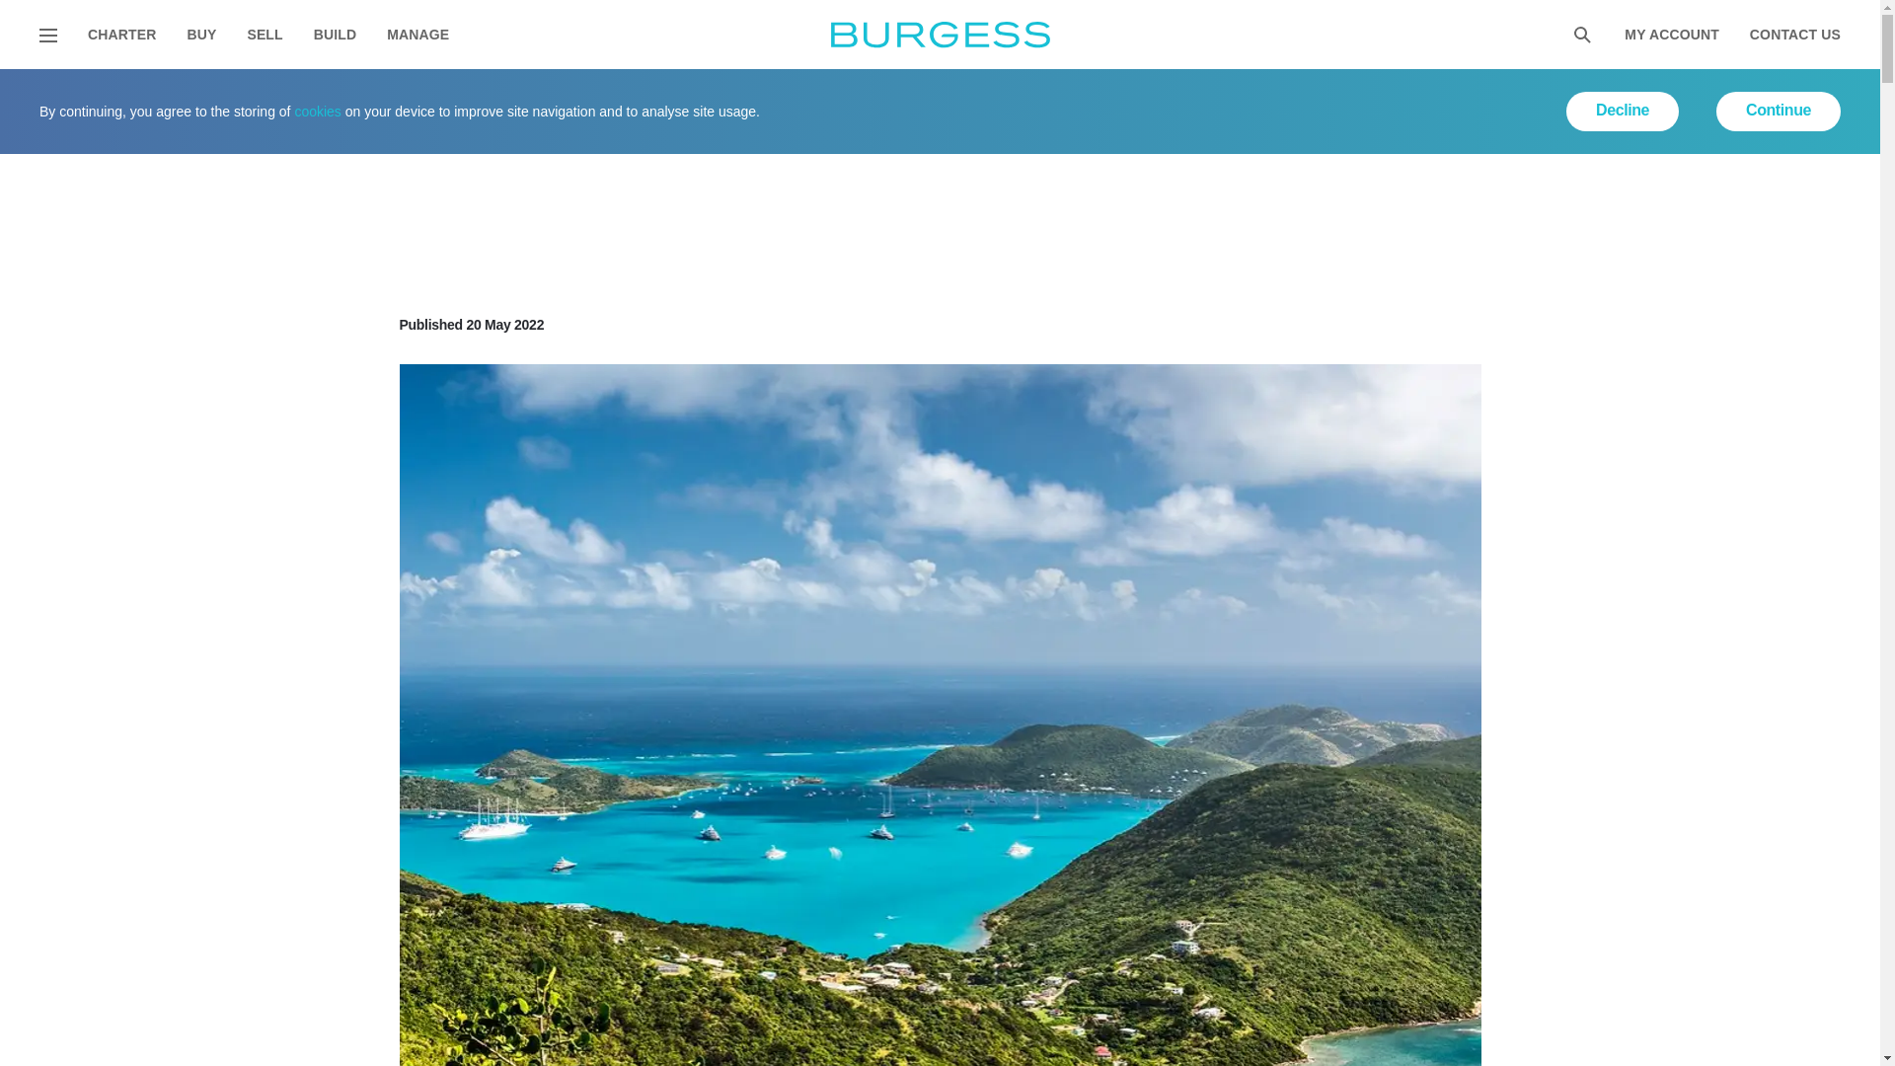  Describe the element at coordinates (152, 94) in the screenshot. I see `Editorial` at that location.